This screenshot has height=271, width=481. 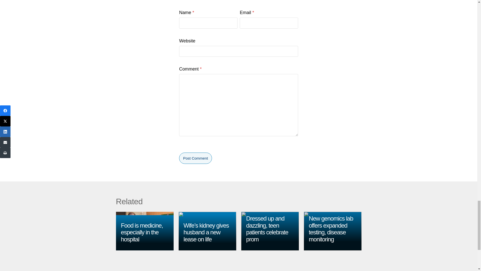 I want to click on Post Comment, so click(x=195, y=158).